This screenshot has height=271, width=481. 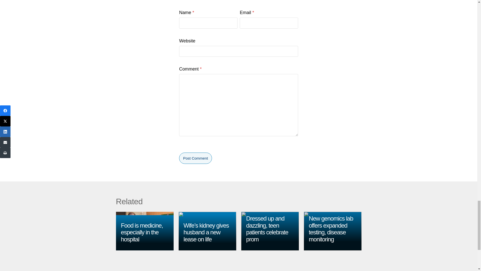 I want to click on Post Comment, so click(x=195, y=158).